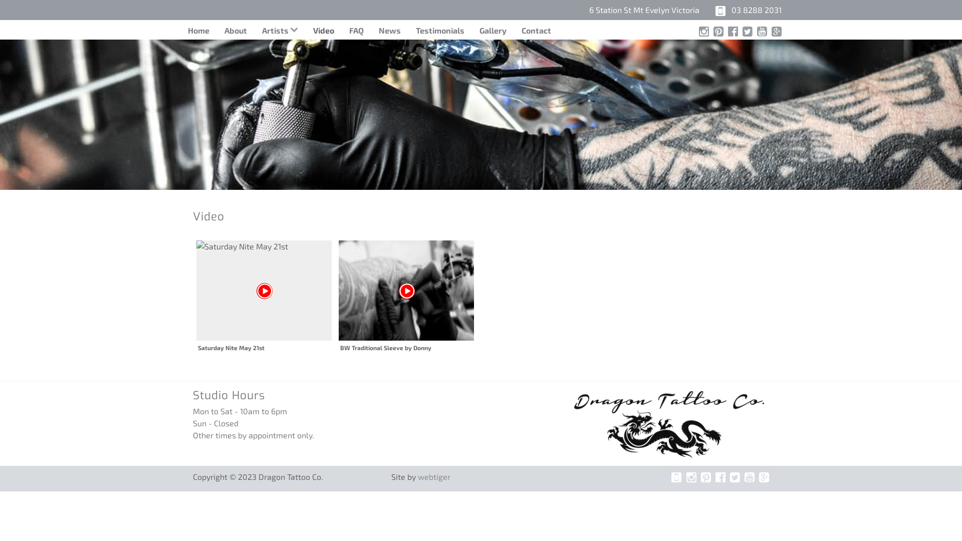  I want to click on Artists, so click(280, 29).